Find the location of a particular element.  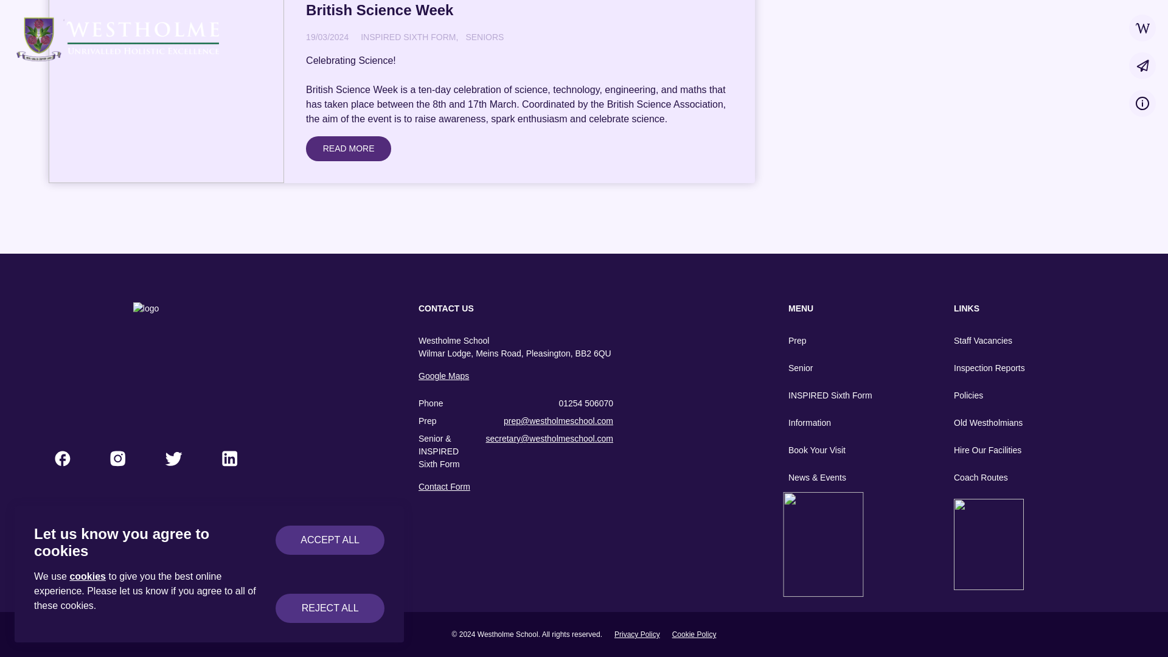

01254 506070 is located at coordinates (585, 403).